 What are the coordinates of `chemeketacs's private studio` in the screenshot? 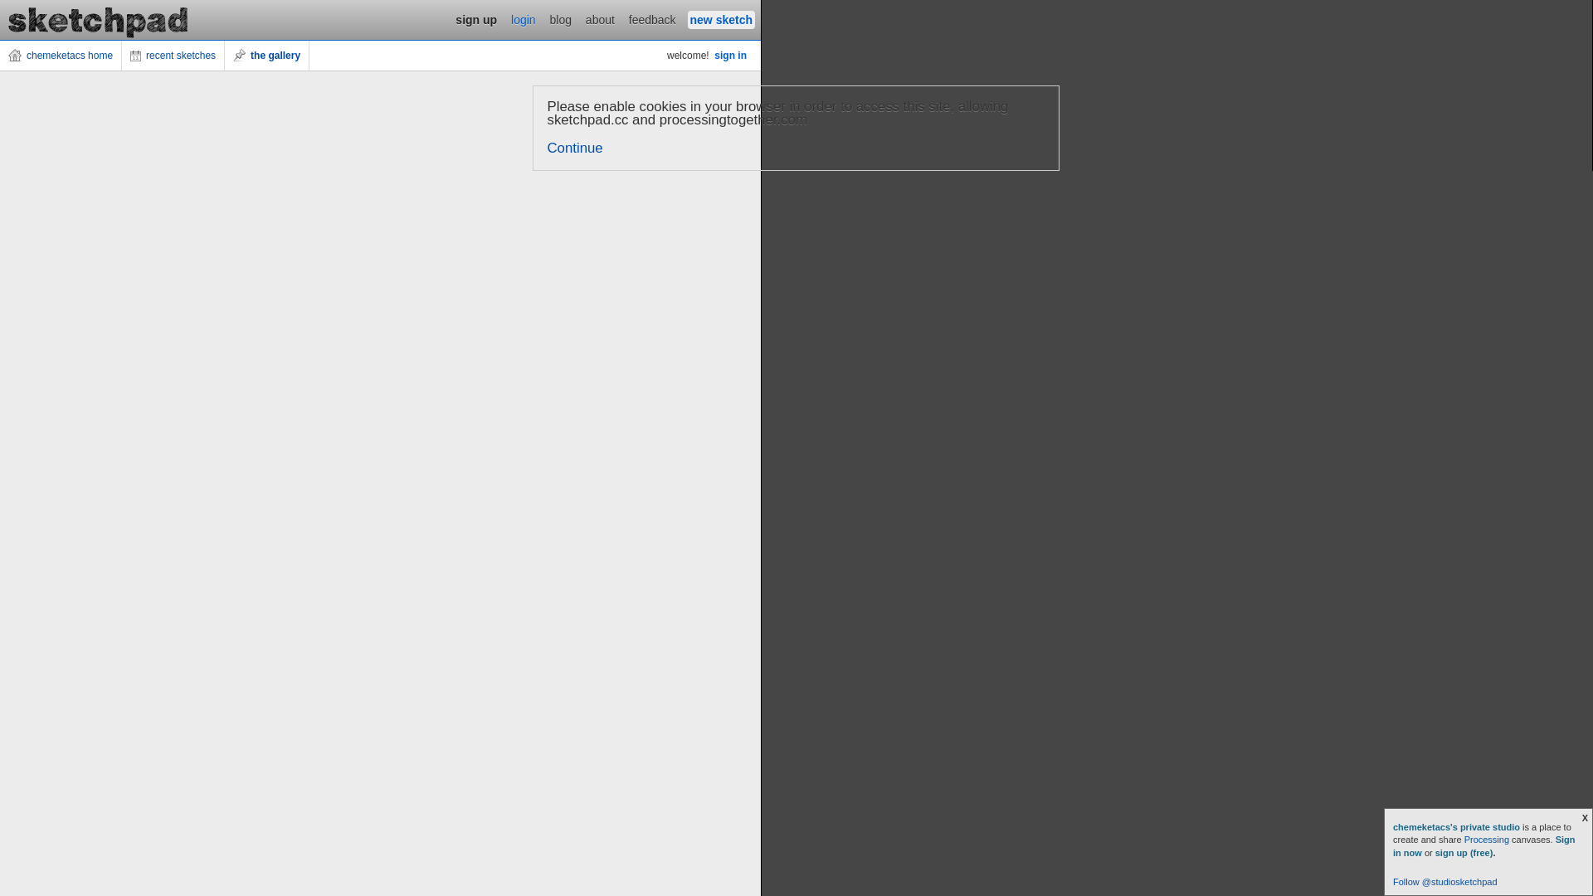 It's located at (1458, 827).